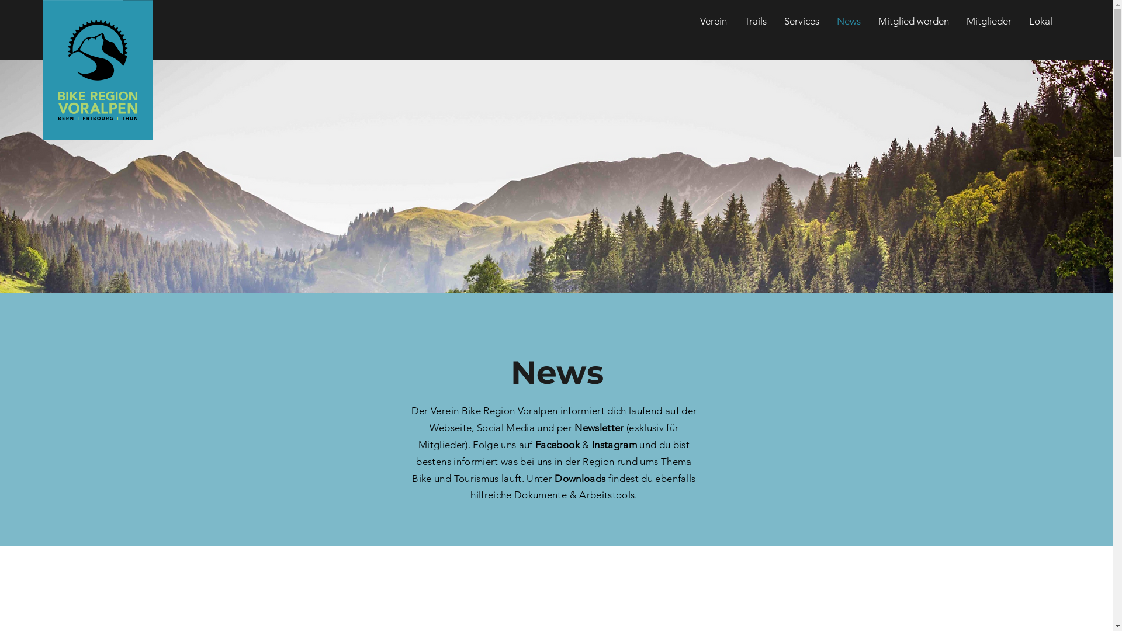  What do you see at coordinates (580, 479) in the screenshot?
I see `Downloads` at bounding box center [580, 479].